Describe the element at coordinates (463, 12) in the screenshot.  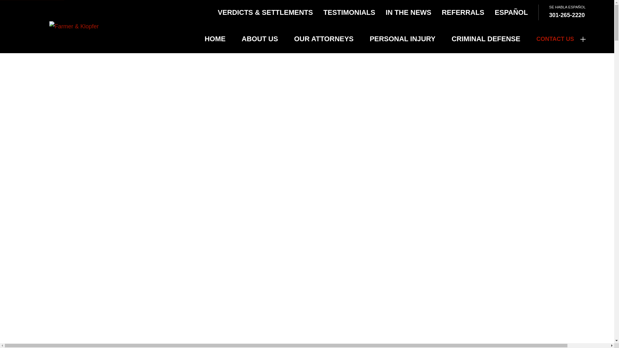
I see `REFERRALS` at that location.